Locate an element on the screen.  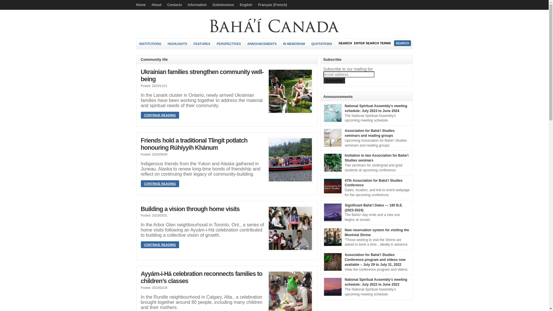
FEATURES is located at coordinates (202, 44).